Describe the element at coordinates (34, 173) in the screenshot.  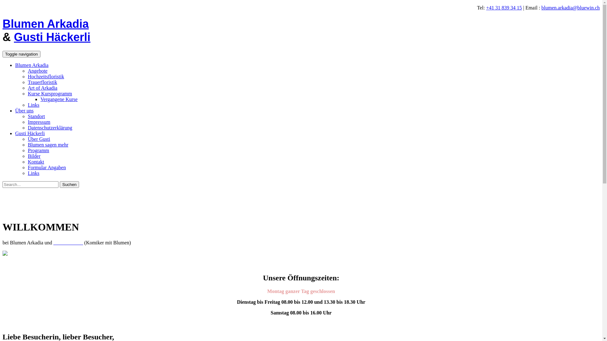
I see `Links` at that location.